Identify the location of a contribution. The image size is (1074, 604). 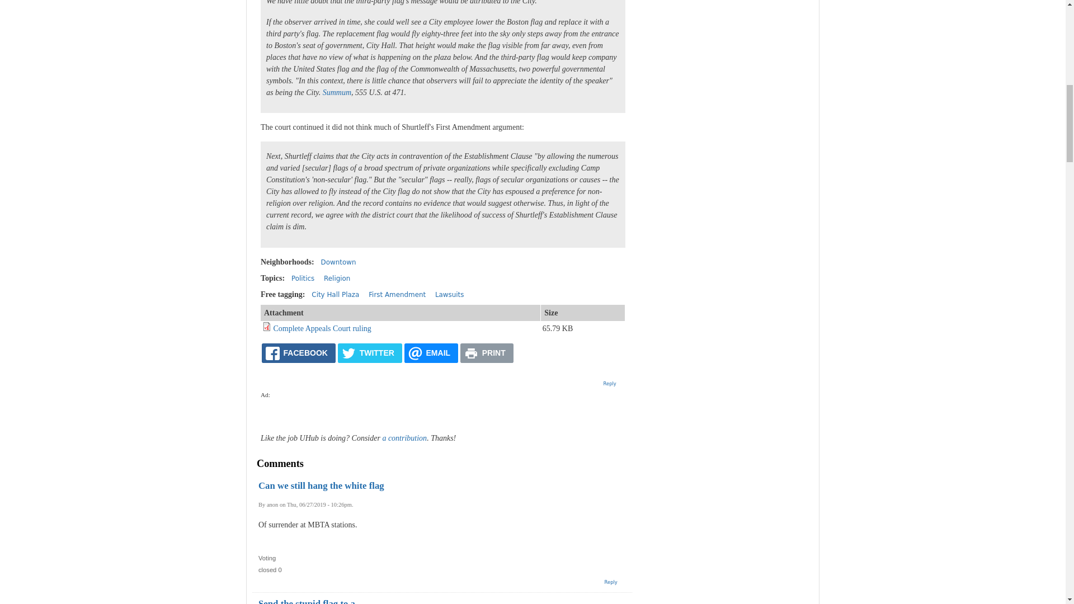
(404, 438).